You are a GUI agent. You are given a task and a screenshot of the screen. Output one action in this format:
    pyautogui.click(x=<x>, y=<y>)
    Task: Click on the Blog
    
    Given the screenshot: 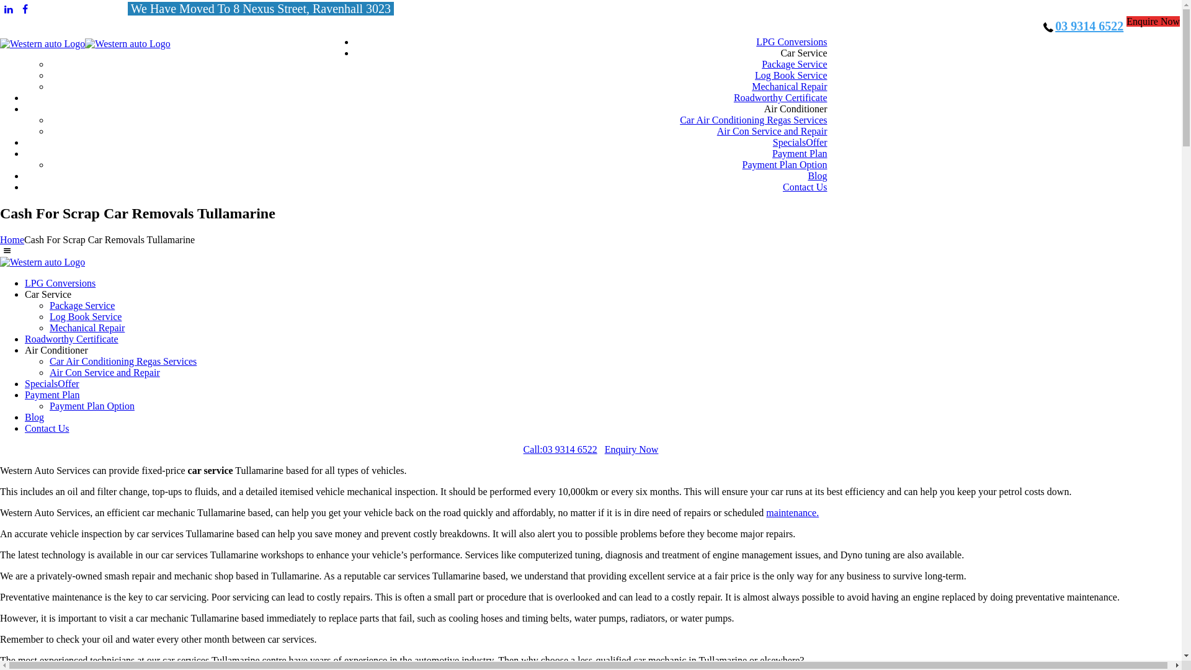 What is the action you would take?
    pyautogui.click(x=818, y=176)
    